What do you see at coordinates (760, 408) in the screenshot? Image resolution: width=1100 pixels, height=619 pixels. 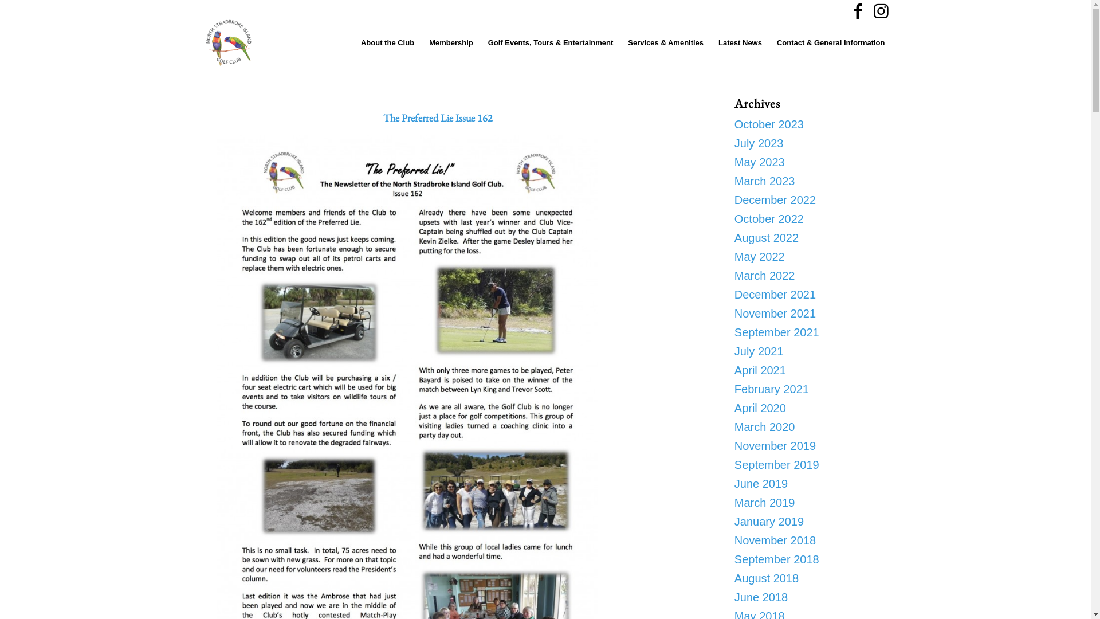 I see `April 2020` at bounding box center [760, 408].